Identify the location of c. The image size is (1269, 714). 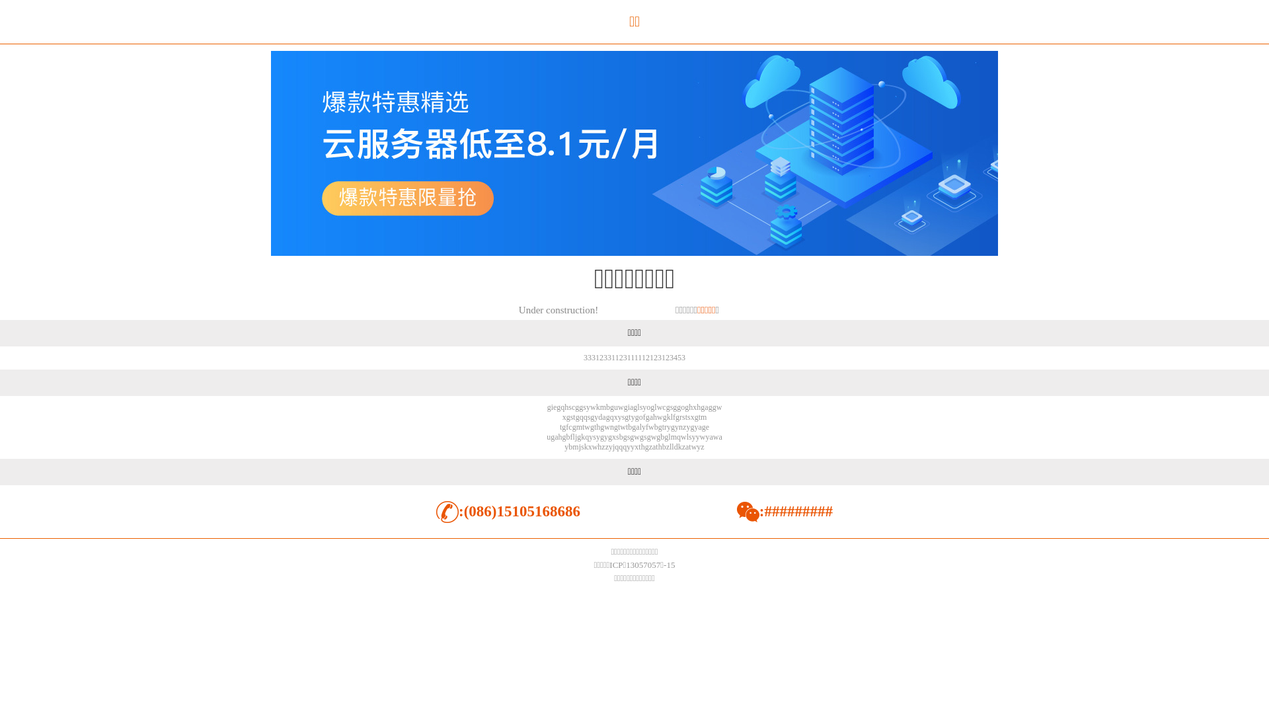
(570, 427).